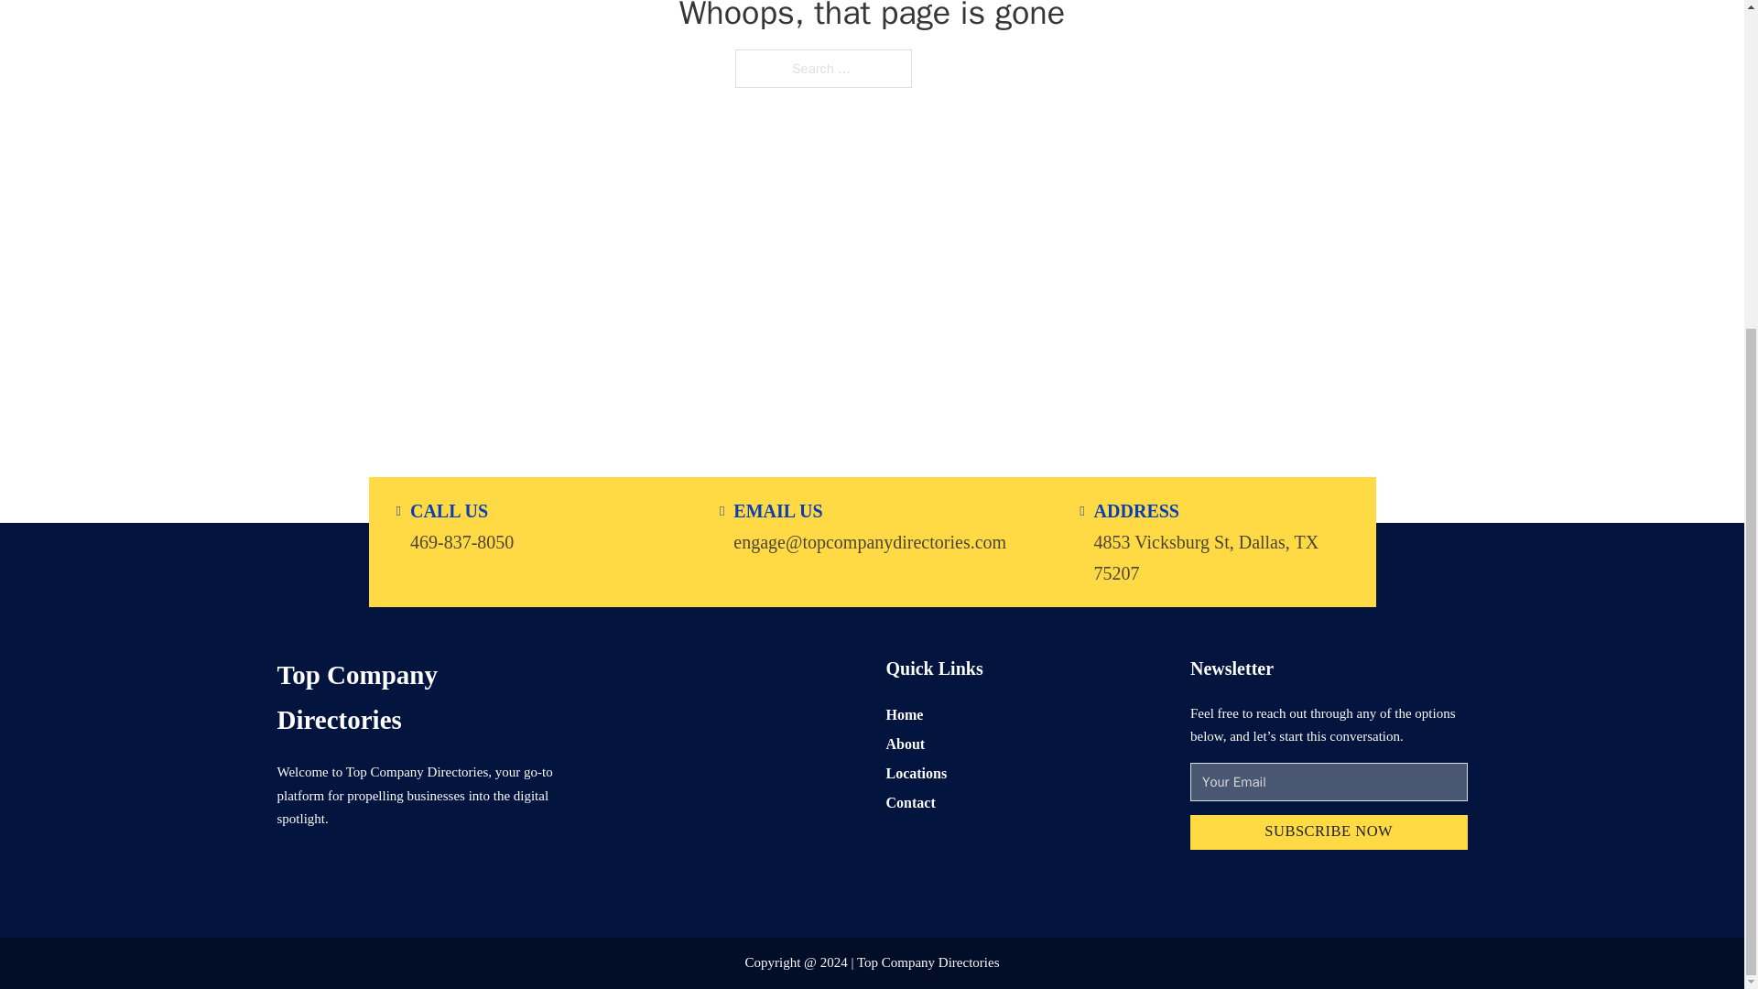 The width and height of the screenshot is (1758, 989). I want to click on Home, so click(905, 712).